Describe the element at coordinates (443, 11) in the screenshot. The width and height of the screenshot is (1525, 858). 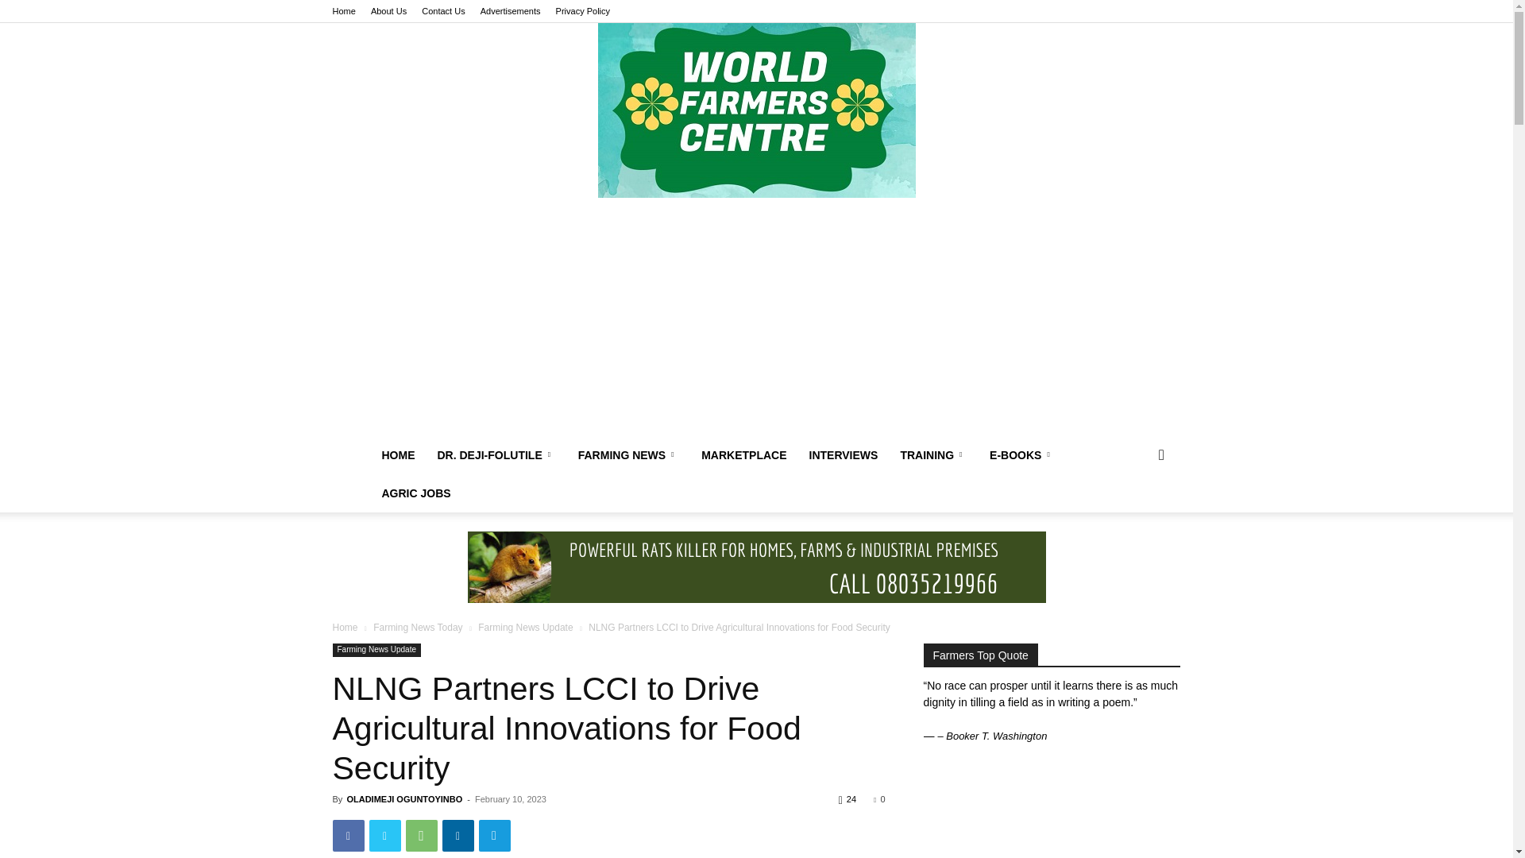
I see `Contact Us` at that location.